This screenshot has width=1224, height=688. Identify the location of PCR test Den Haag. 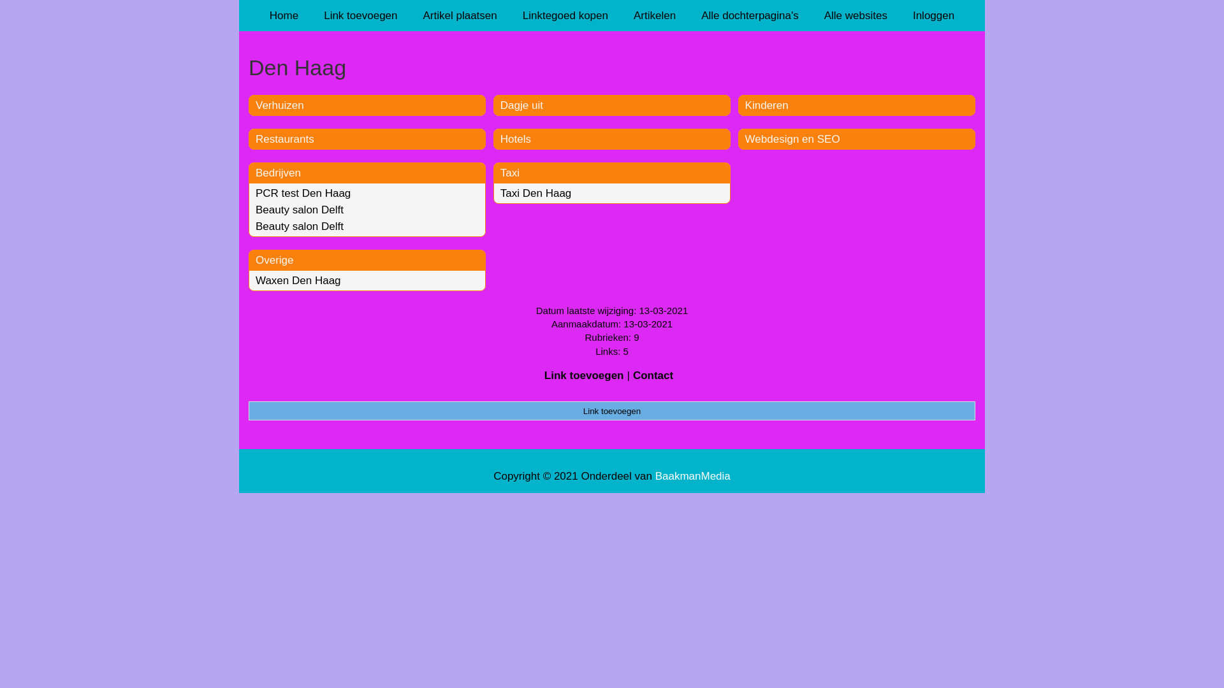
(303, 194).